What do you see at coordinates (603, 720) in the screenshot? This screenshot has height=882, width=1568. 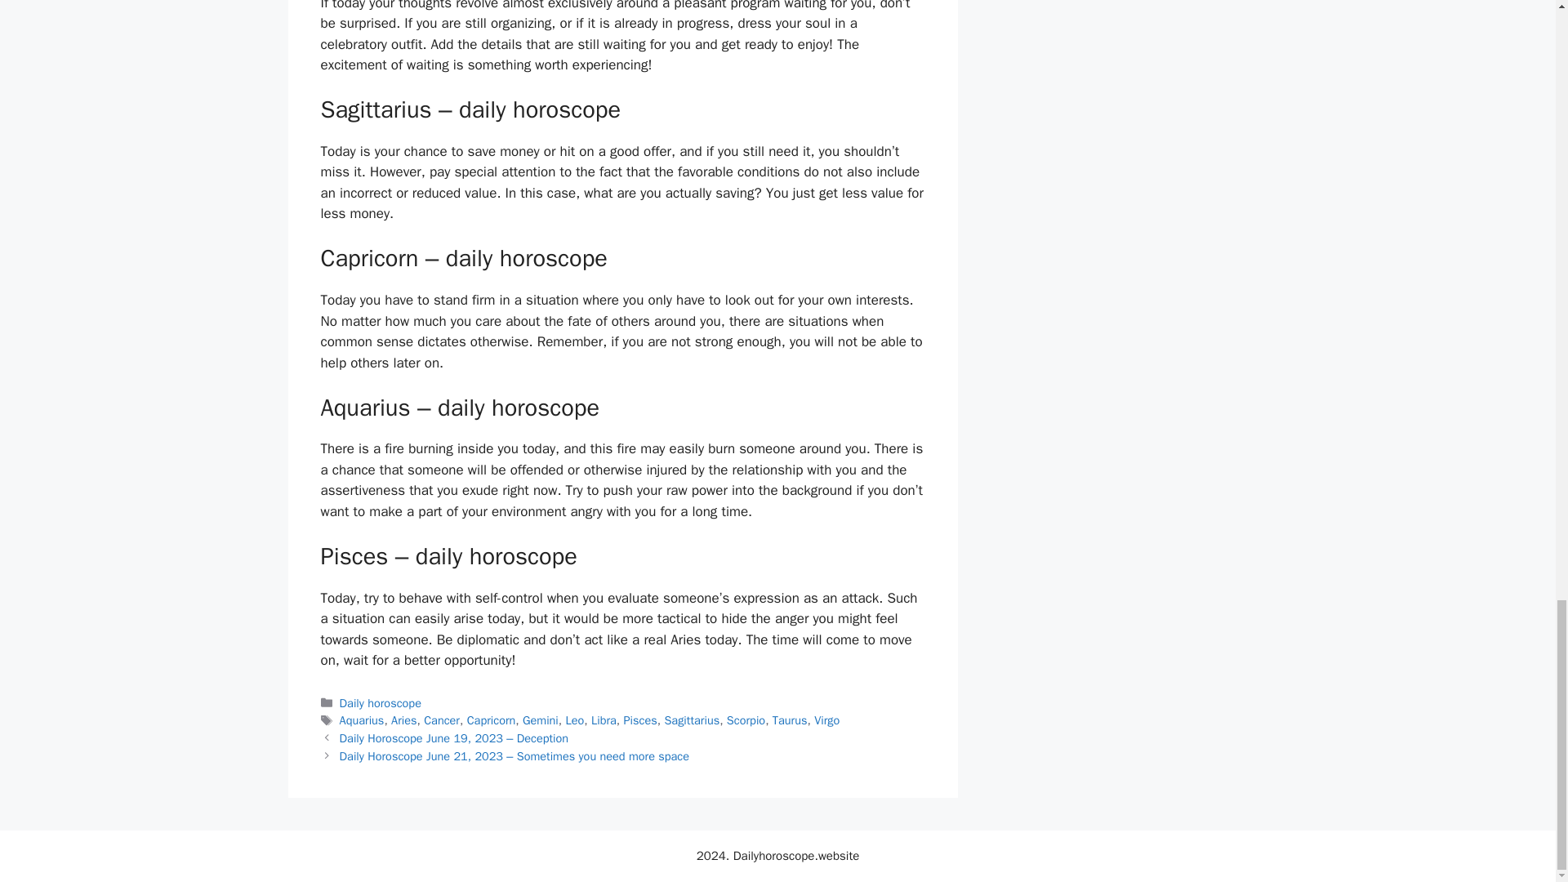 I see `Libra` at bounding box center [603, 720].